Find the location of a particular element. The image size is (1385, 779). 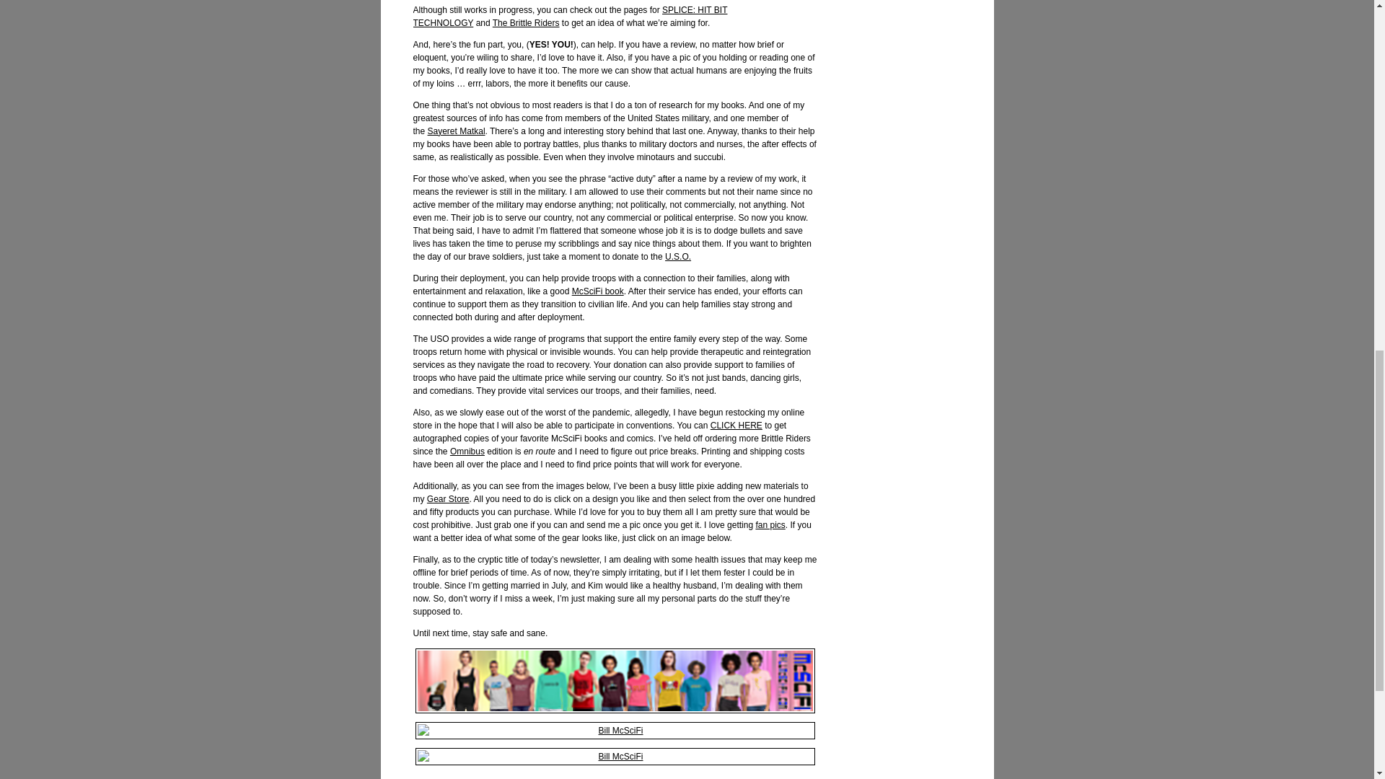

U.S.O. is located at coordinates (678, 256).